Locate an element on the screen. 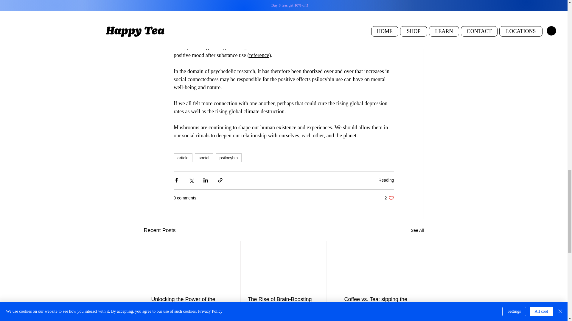  reference is located at coordinates (232, 1).